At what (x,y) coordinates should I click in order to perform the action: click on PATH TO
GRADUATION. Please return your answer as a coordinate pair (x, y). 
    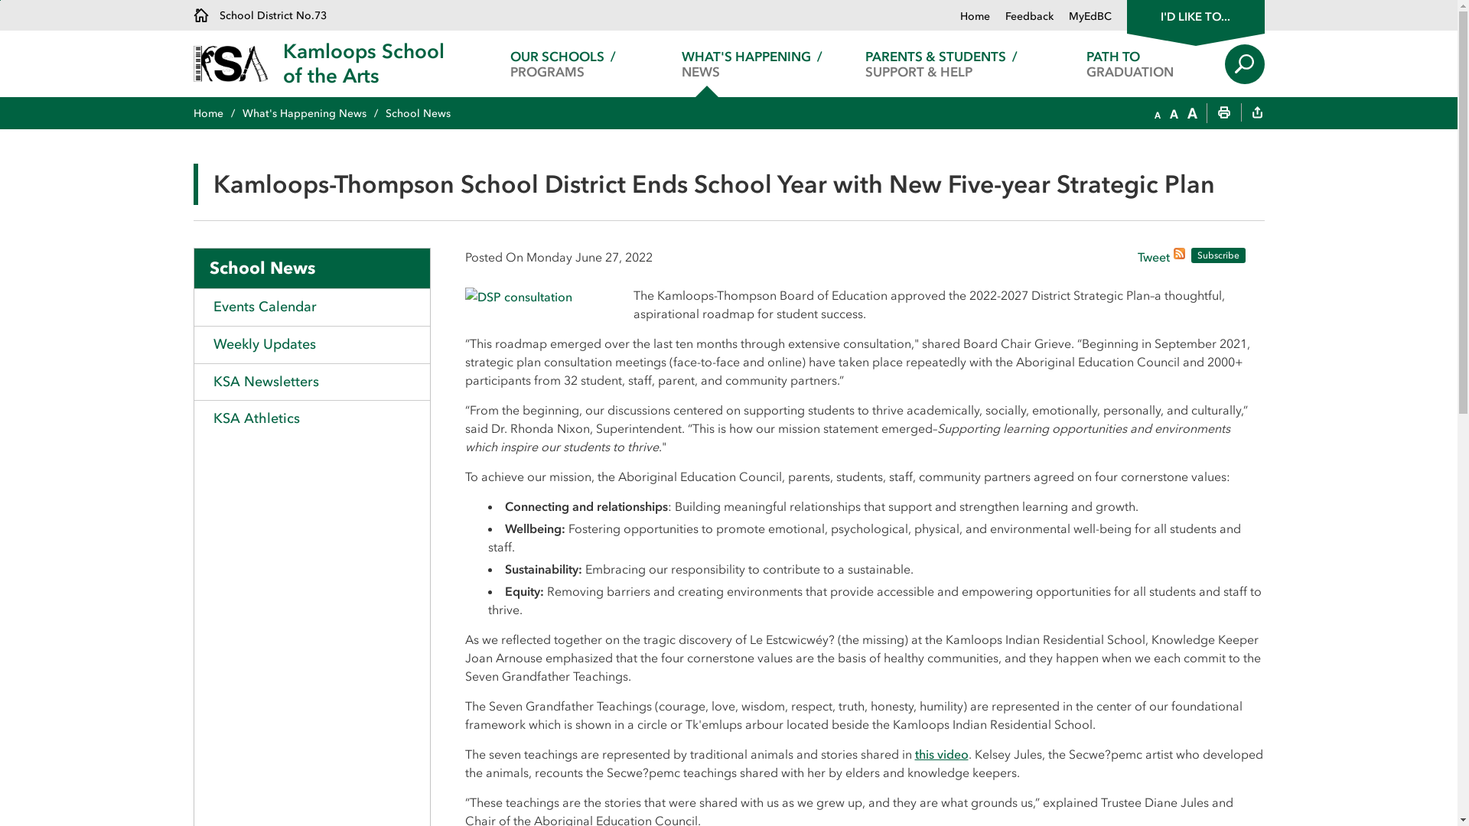
    Looking at the image, I should click on (1131, 64).